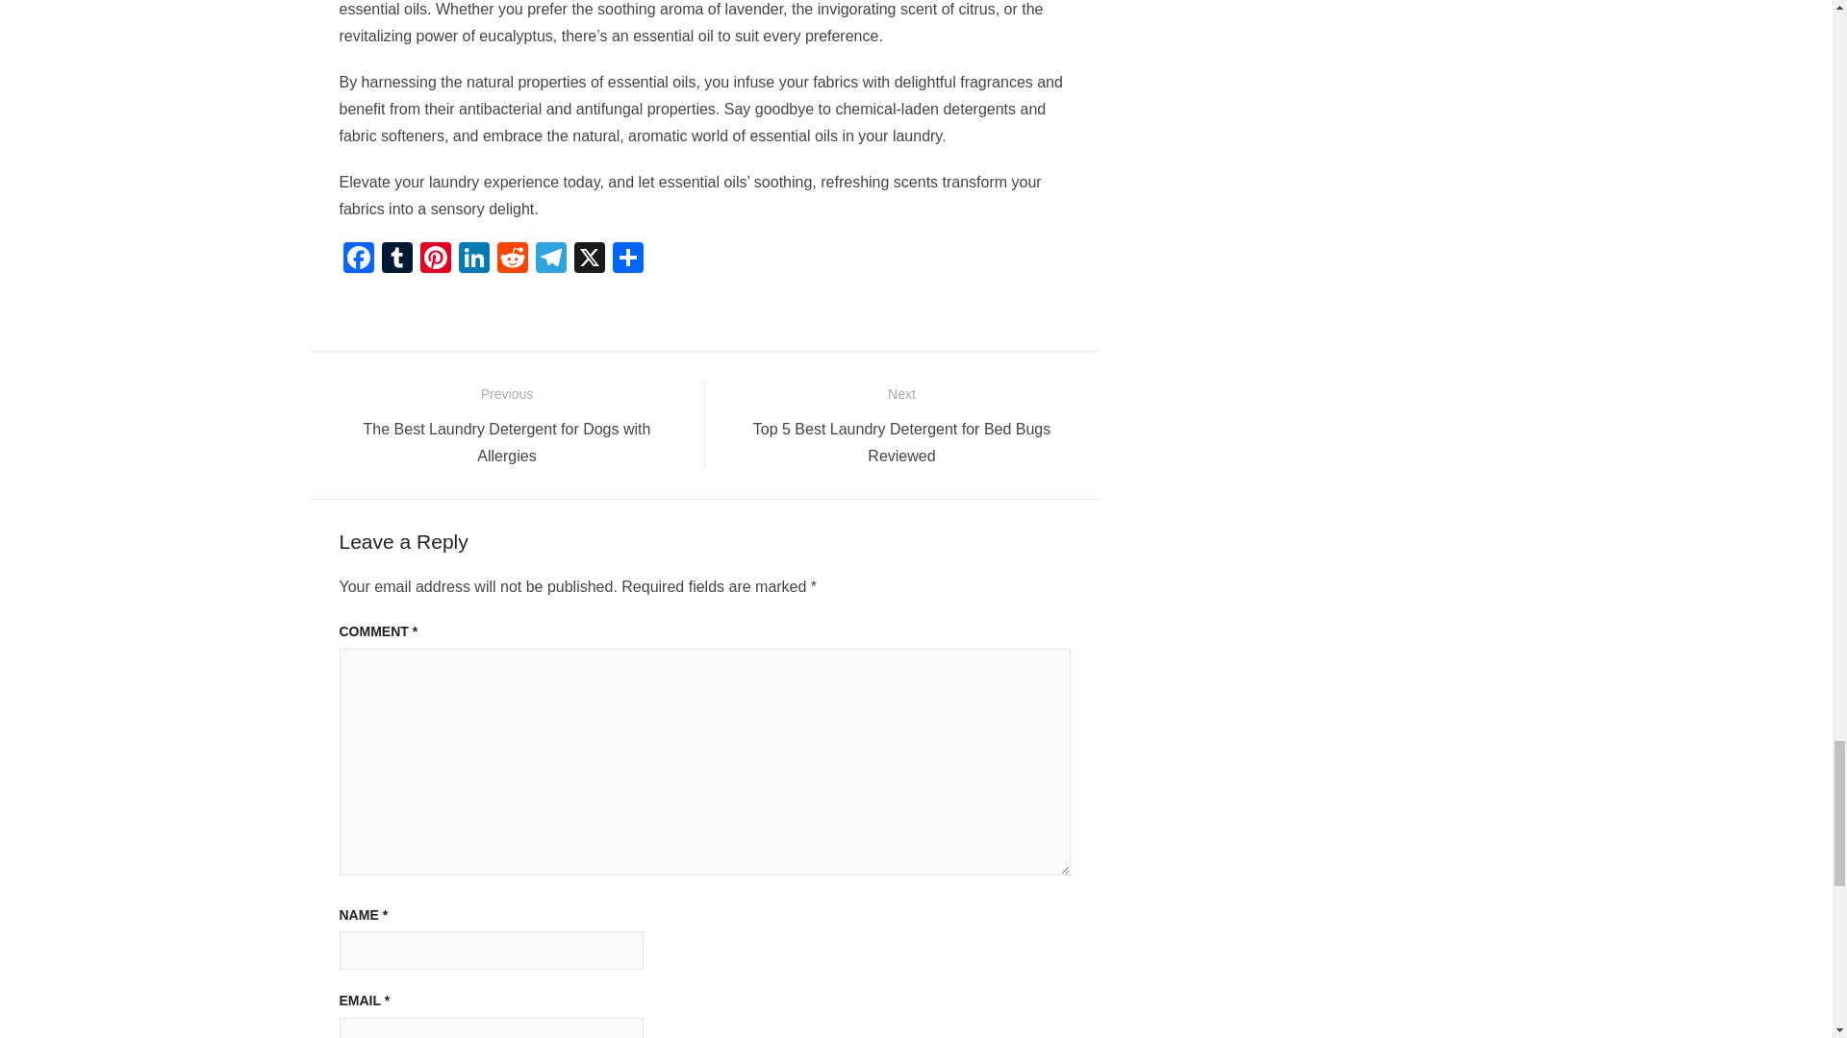 The image size is (1847, 1038). Describe the element at coordinates (473, 259) in the screenshot. I see `LinkedIn` at that location.